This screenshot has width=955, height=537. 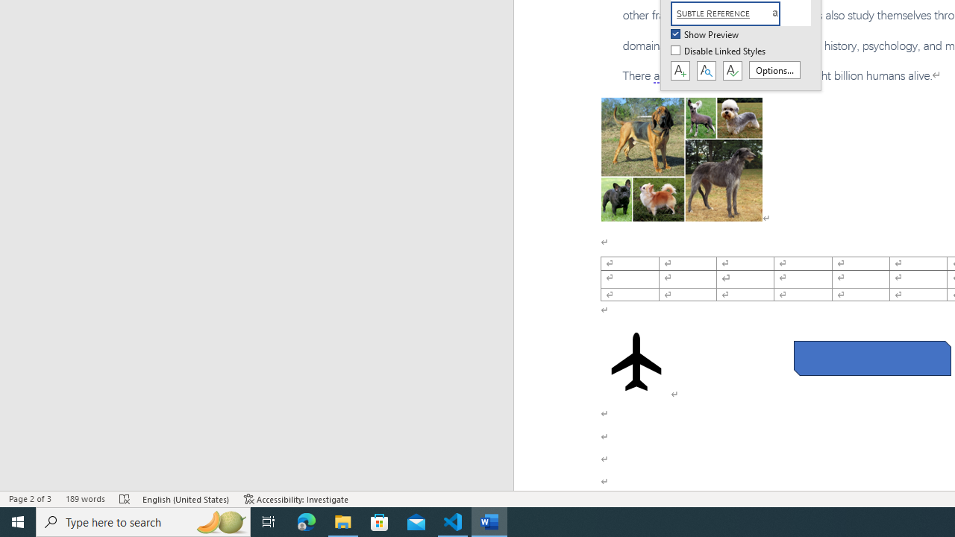 What do you see at coordinates (732, 71) in the screenshot?
I see `Class: NetUIButton` at bounding box center [732, 71].